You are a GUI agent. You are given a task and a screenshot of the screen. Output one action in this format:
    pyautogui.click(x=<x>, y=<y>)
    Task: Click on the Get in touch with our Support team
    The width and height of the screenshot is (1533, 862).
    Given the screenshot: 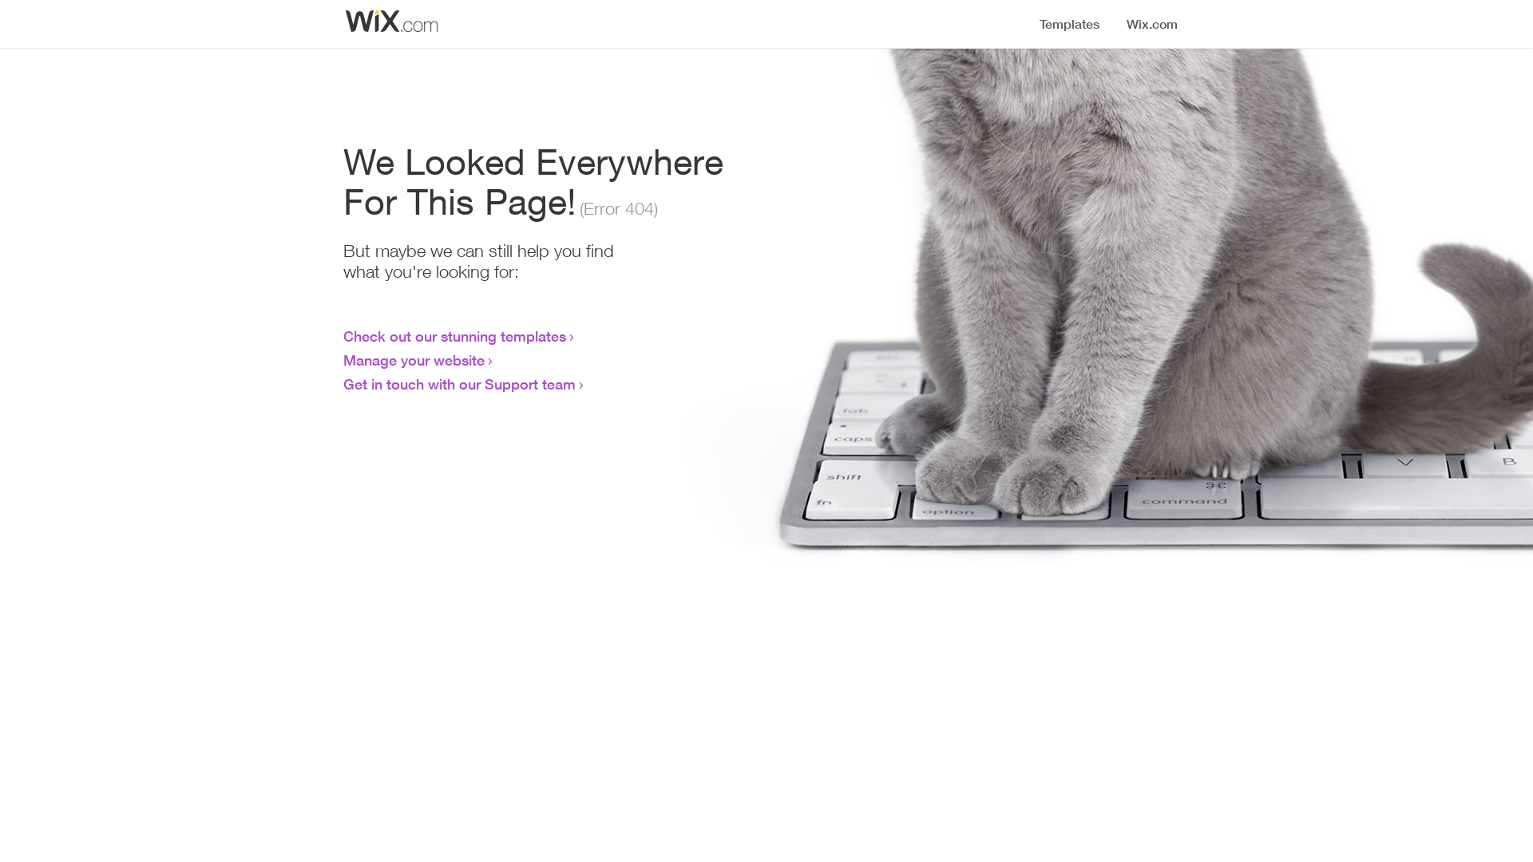 What is the action you would take?
    pyautogui.click(x=460, y=384)
    